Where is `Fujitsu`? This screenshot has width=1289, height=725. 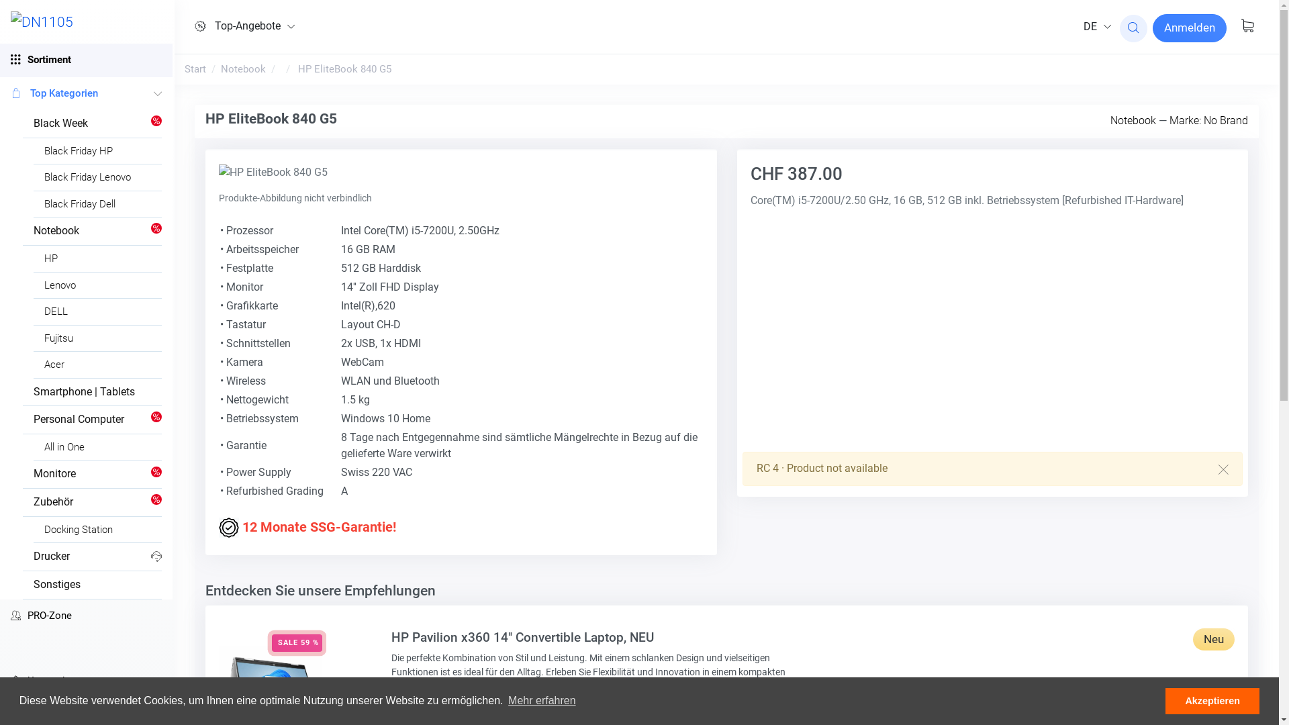 Fujitsu is located at coordinates (98, 338).